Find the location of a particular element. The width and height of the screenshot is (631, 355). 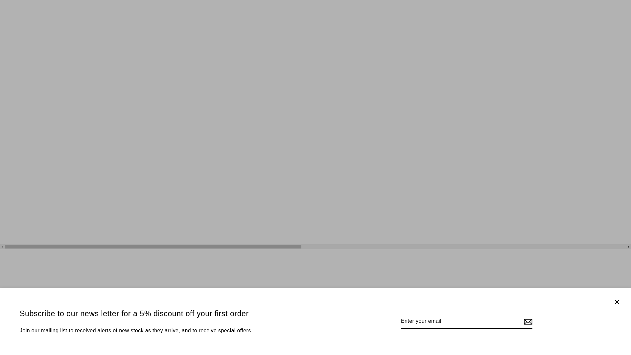

Visa is located at coordinates (391, 336).